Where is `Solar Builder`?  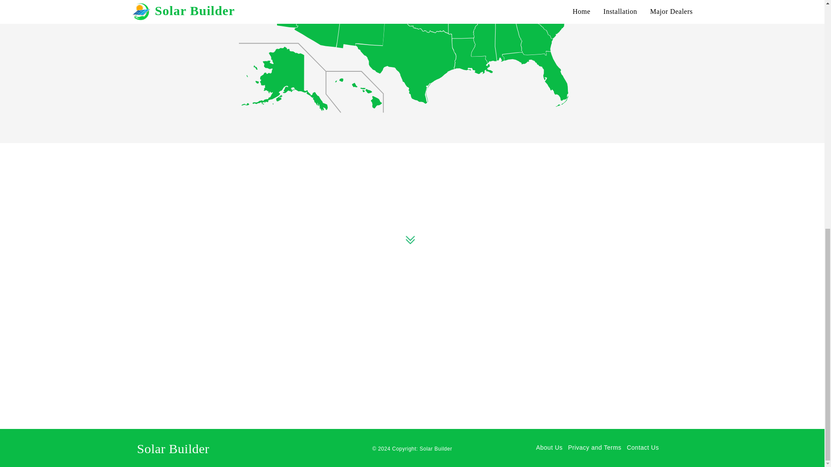
Solar Builder is located at coordinates (435, 449).